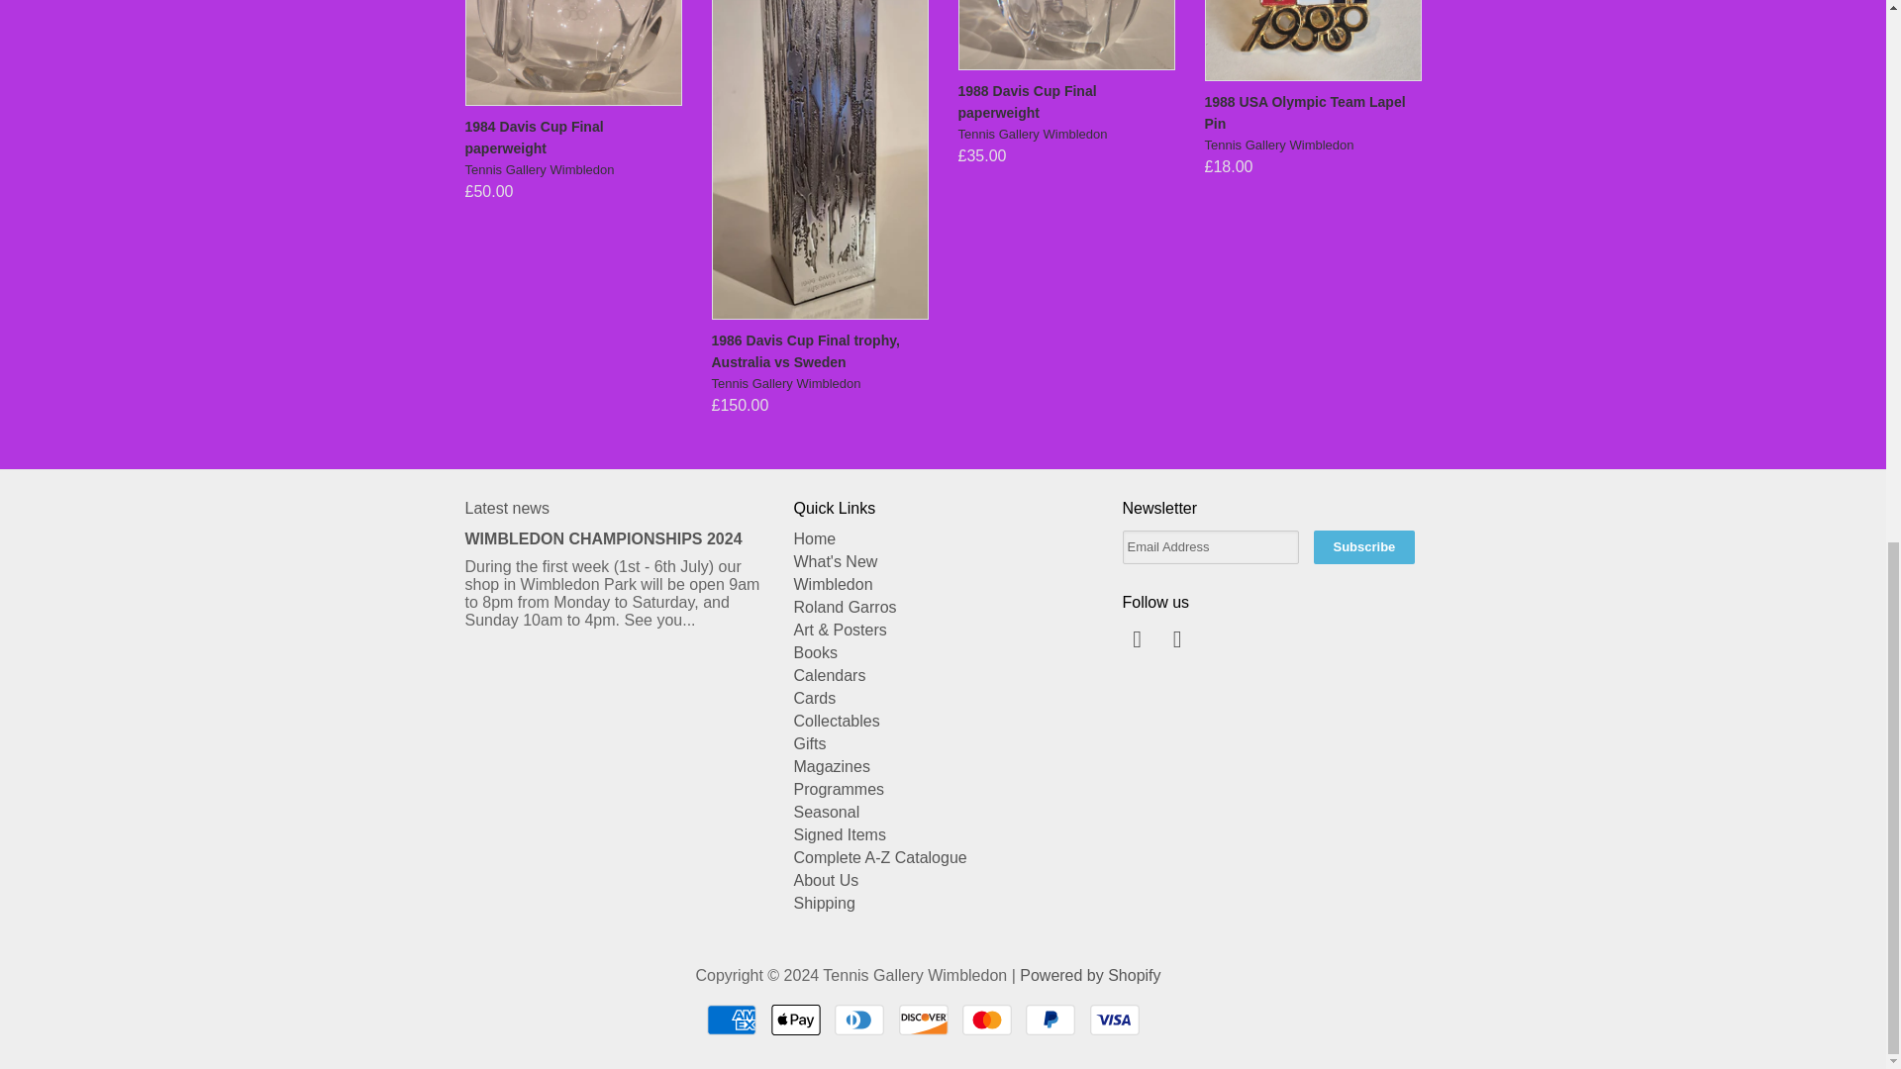 This screenshot has width=1901, height=1069. What do you see at coordinates (1363, 546) in the screenshot?
I see `Subscribe` at bounding box center [1363, 546].